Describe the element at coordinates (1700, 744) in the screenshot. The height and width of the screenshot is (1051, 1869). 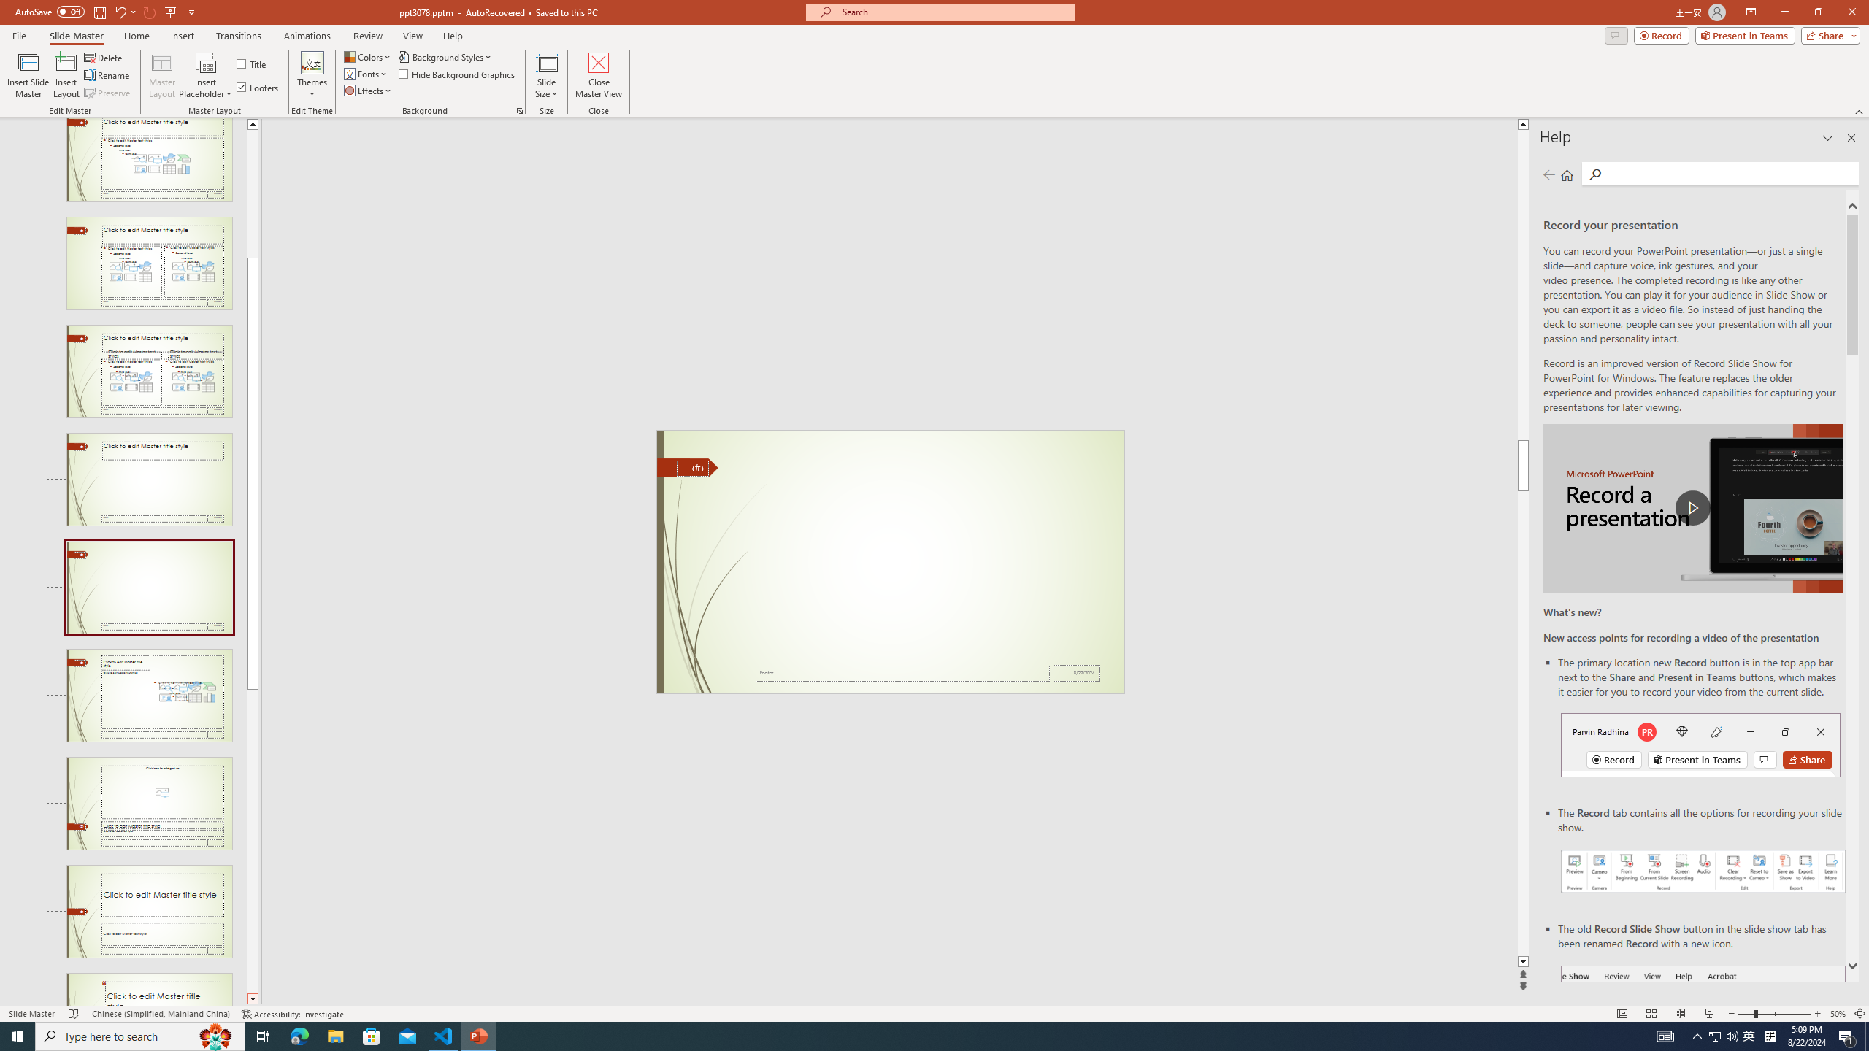
I see `Record button in top bar` at that location.